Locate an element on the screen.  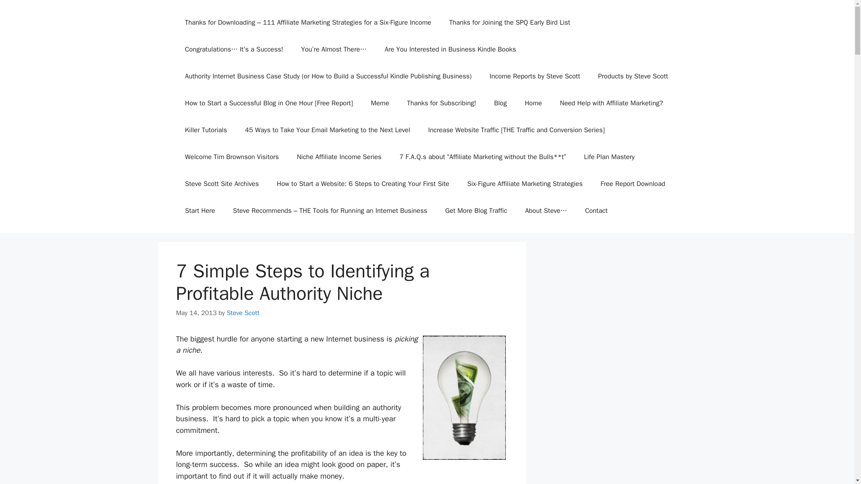
Six-Figure Affiliate Marketing Strategies is located at coordinates (525, 184).